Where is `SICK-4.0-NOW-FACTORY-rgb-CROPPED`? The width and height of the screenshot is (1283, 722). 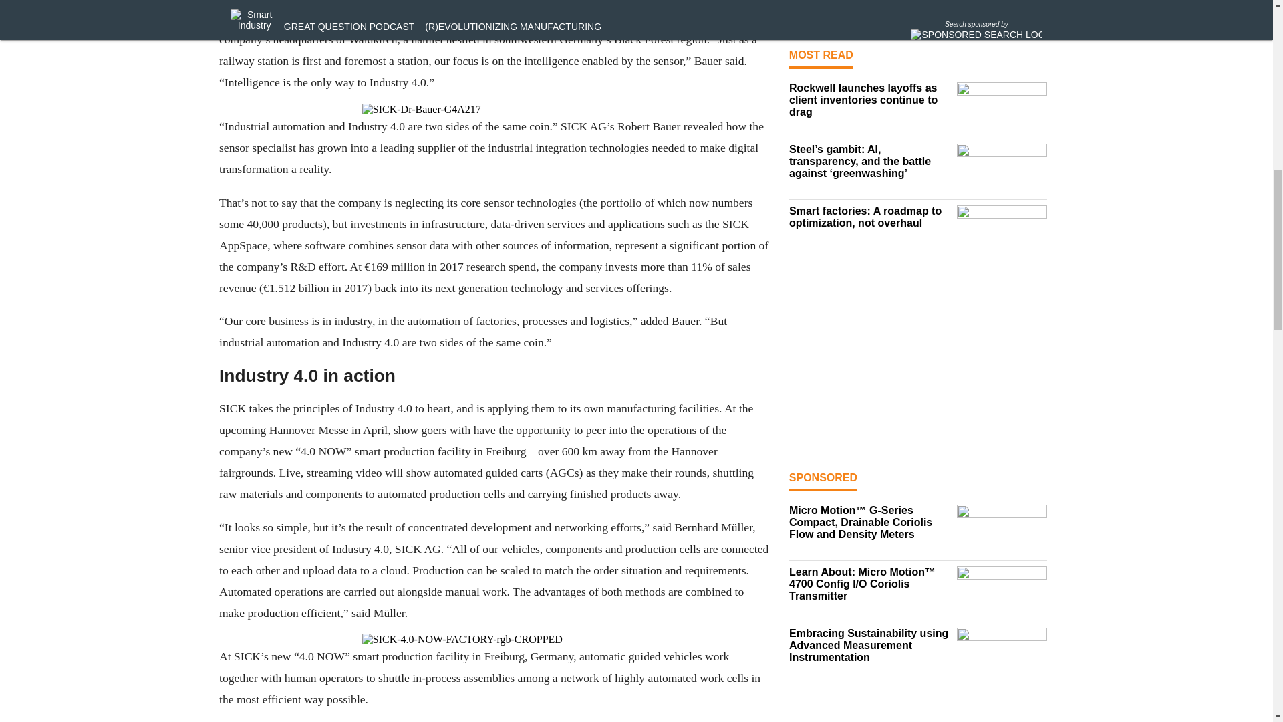
SICK-4.0-NOW-FACTORY-rgb-CROPPED is located at coordinates (493, 639).